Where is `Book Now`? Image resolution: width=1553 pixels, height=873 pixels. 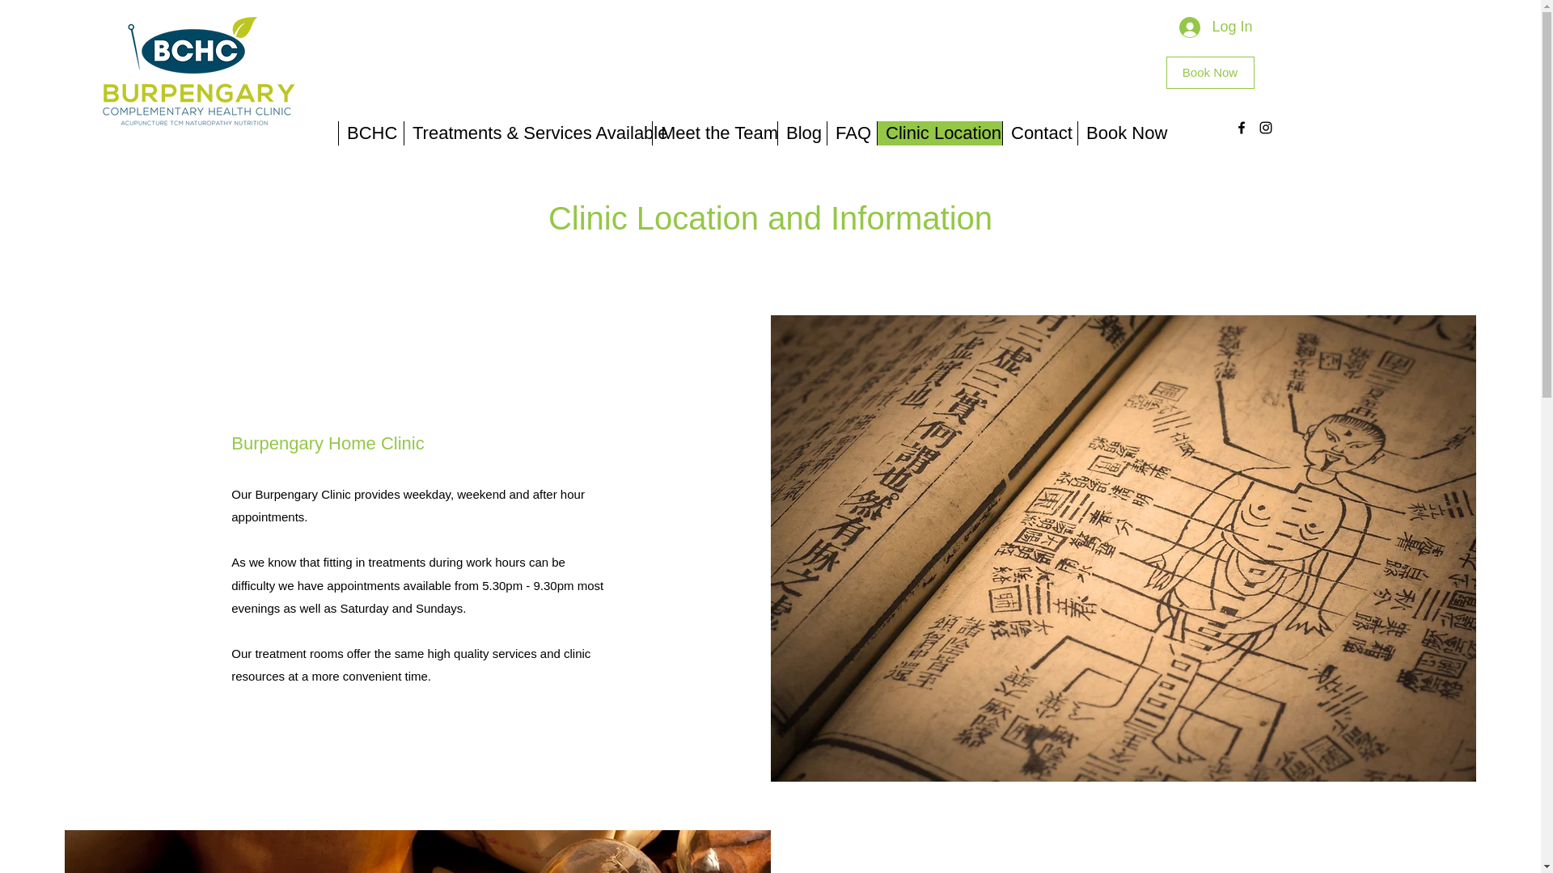
Book Now is located at coordinates (1210, 73).